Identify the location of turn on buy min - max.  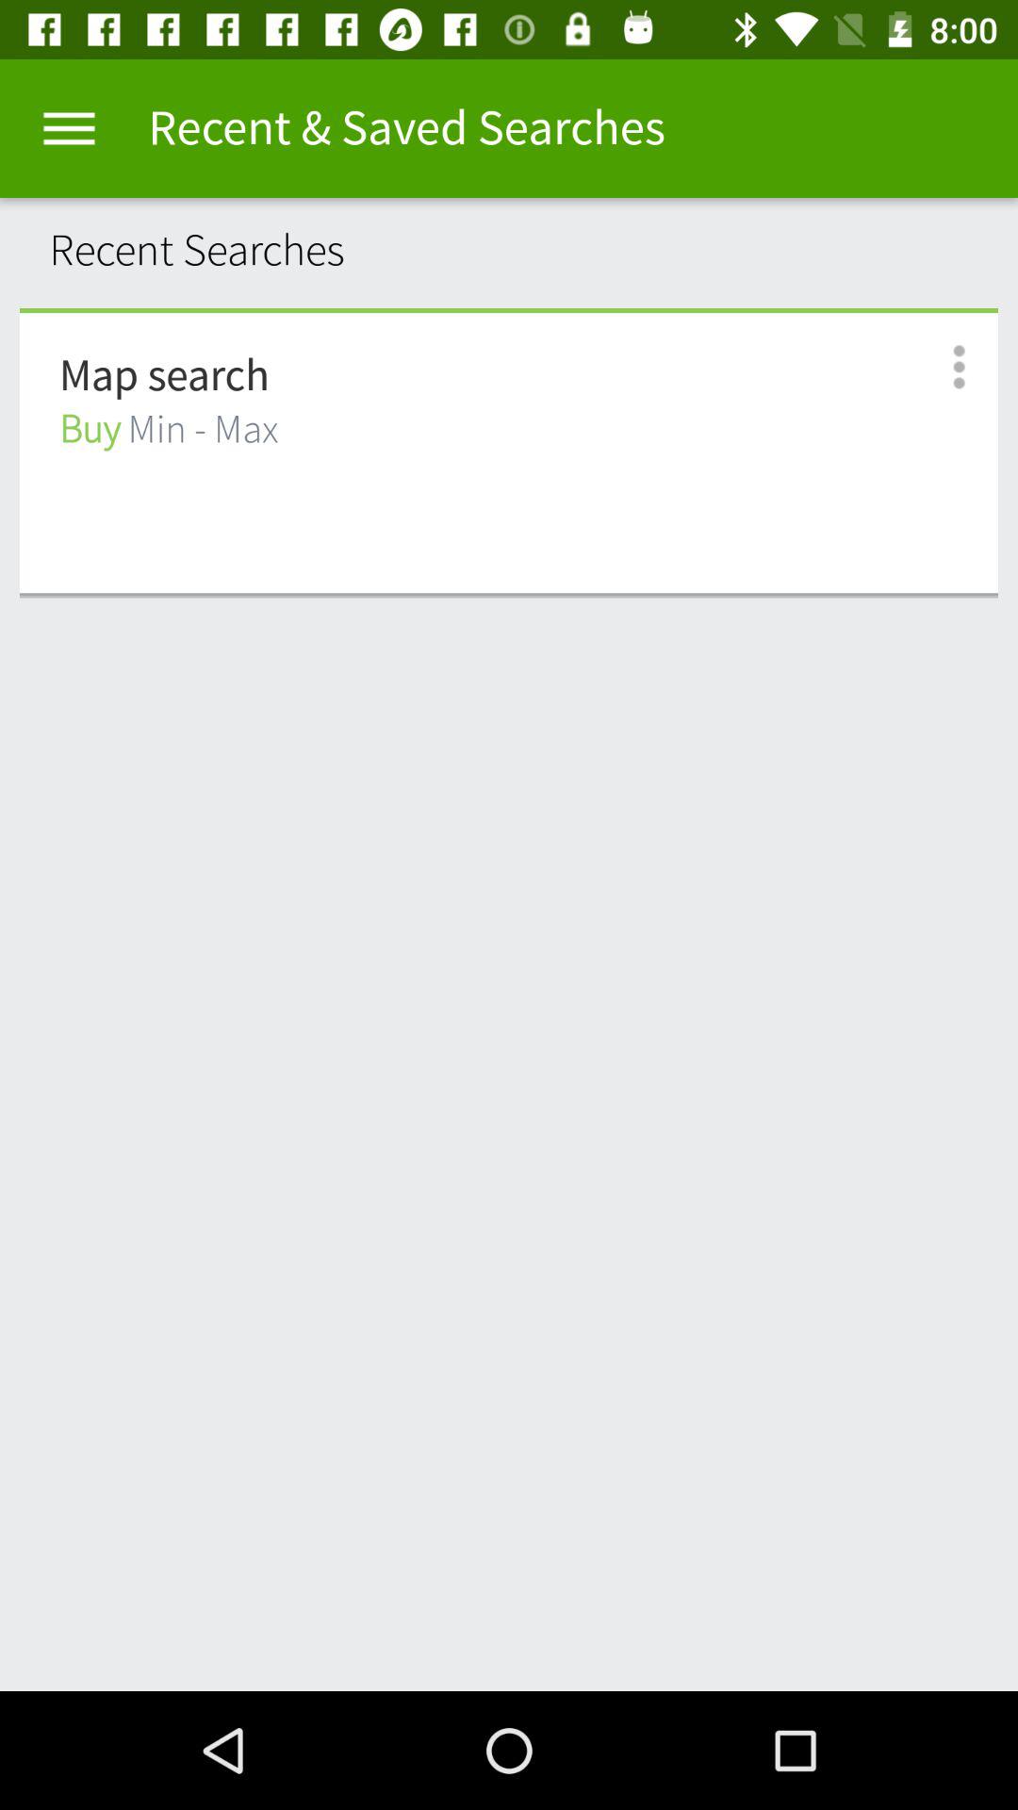
(169, 430).